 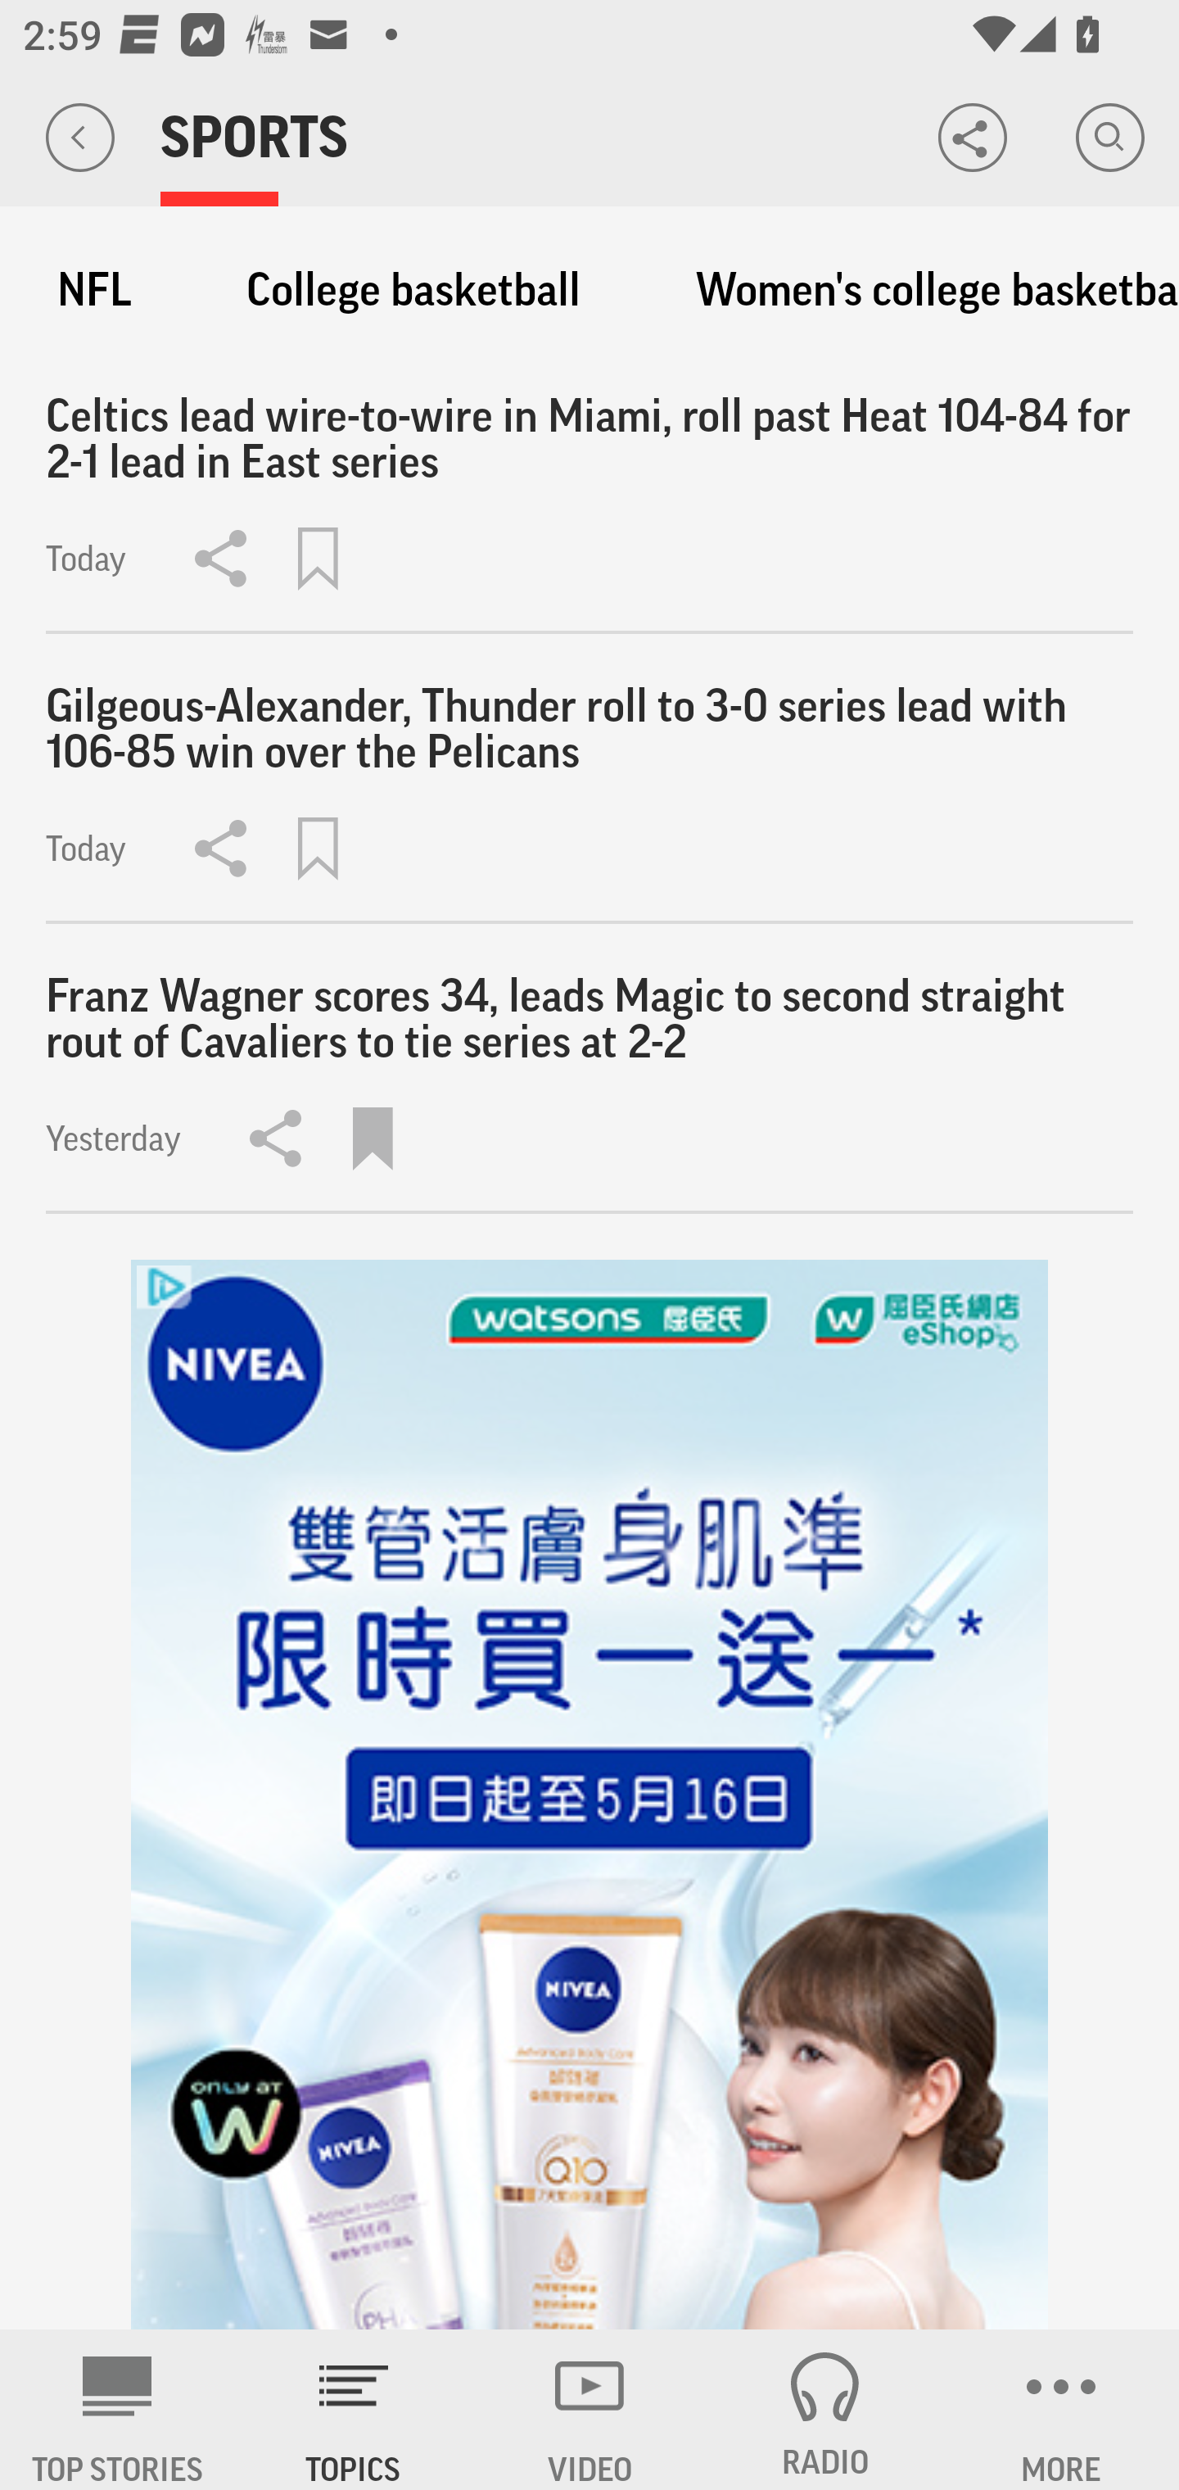 I want to click on Women's college basketball, so click(x=922, y=290).